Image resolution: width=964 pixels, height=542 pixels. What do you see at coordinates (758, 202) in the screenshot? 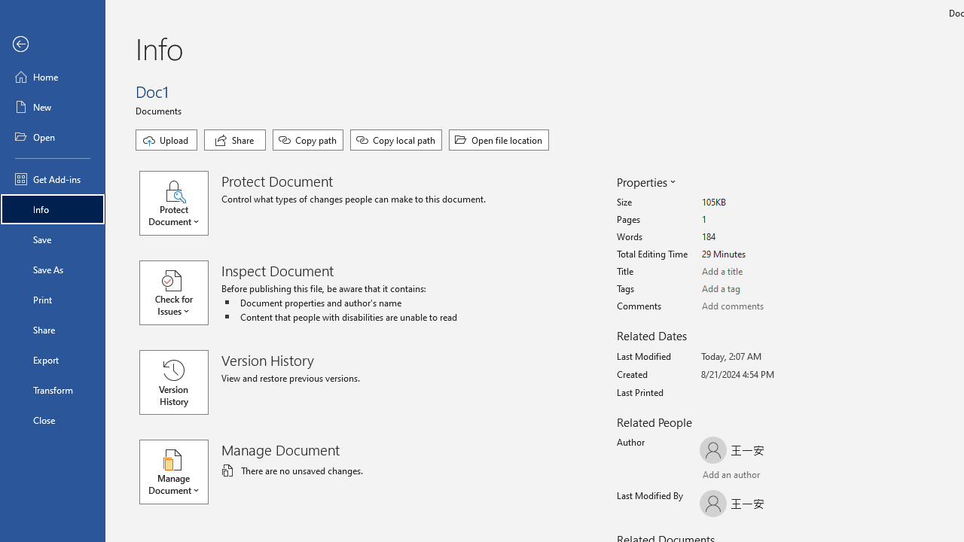
I see `Size` at bounding box center [758, 202].